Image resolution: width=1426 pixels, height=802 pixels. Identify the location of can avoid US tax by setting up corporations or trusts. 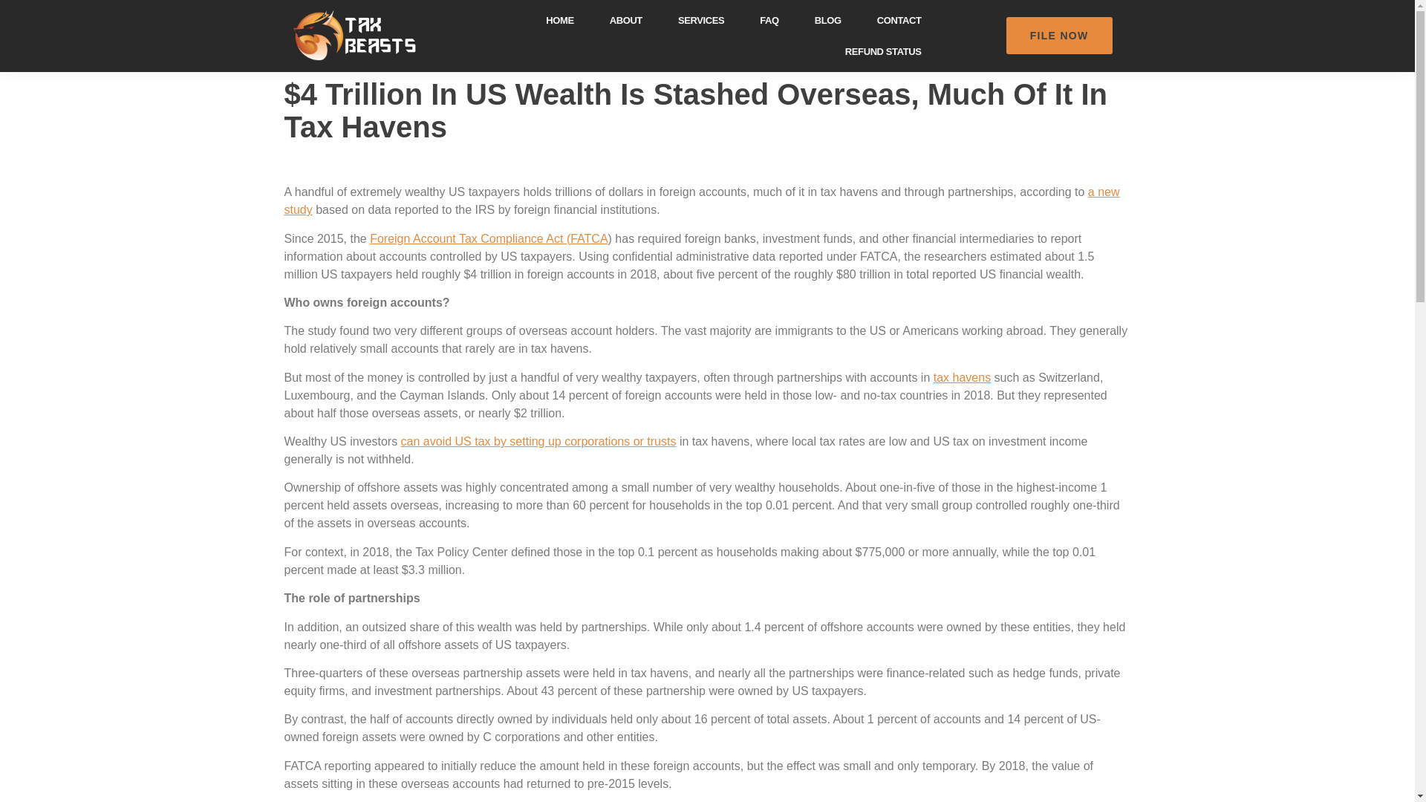
(538, 441).